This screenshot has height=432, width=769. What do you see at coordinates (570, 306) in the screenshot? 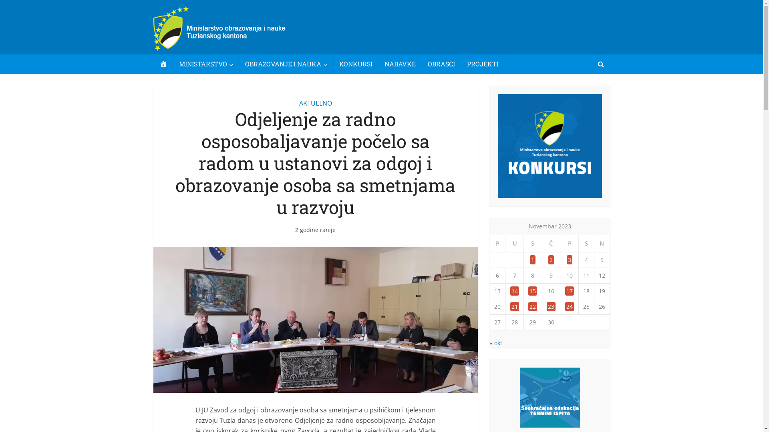
I see `24` at bounding box center [570, 306].